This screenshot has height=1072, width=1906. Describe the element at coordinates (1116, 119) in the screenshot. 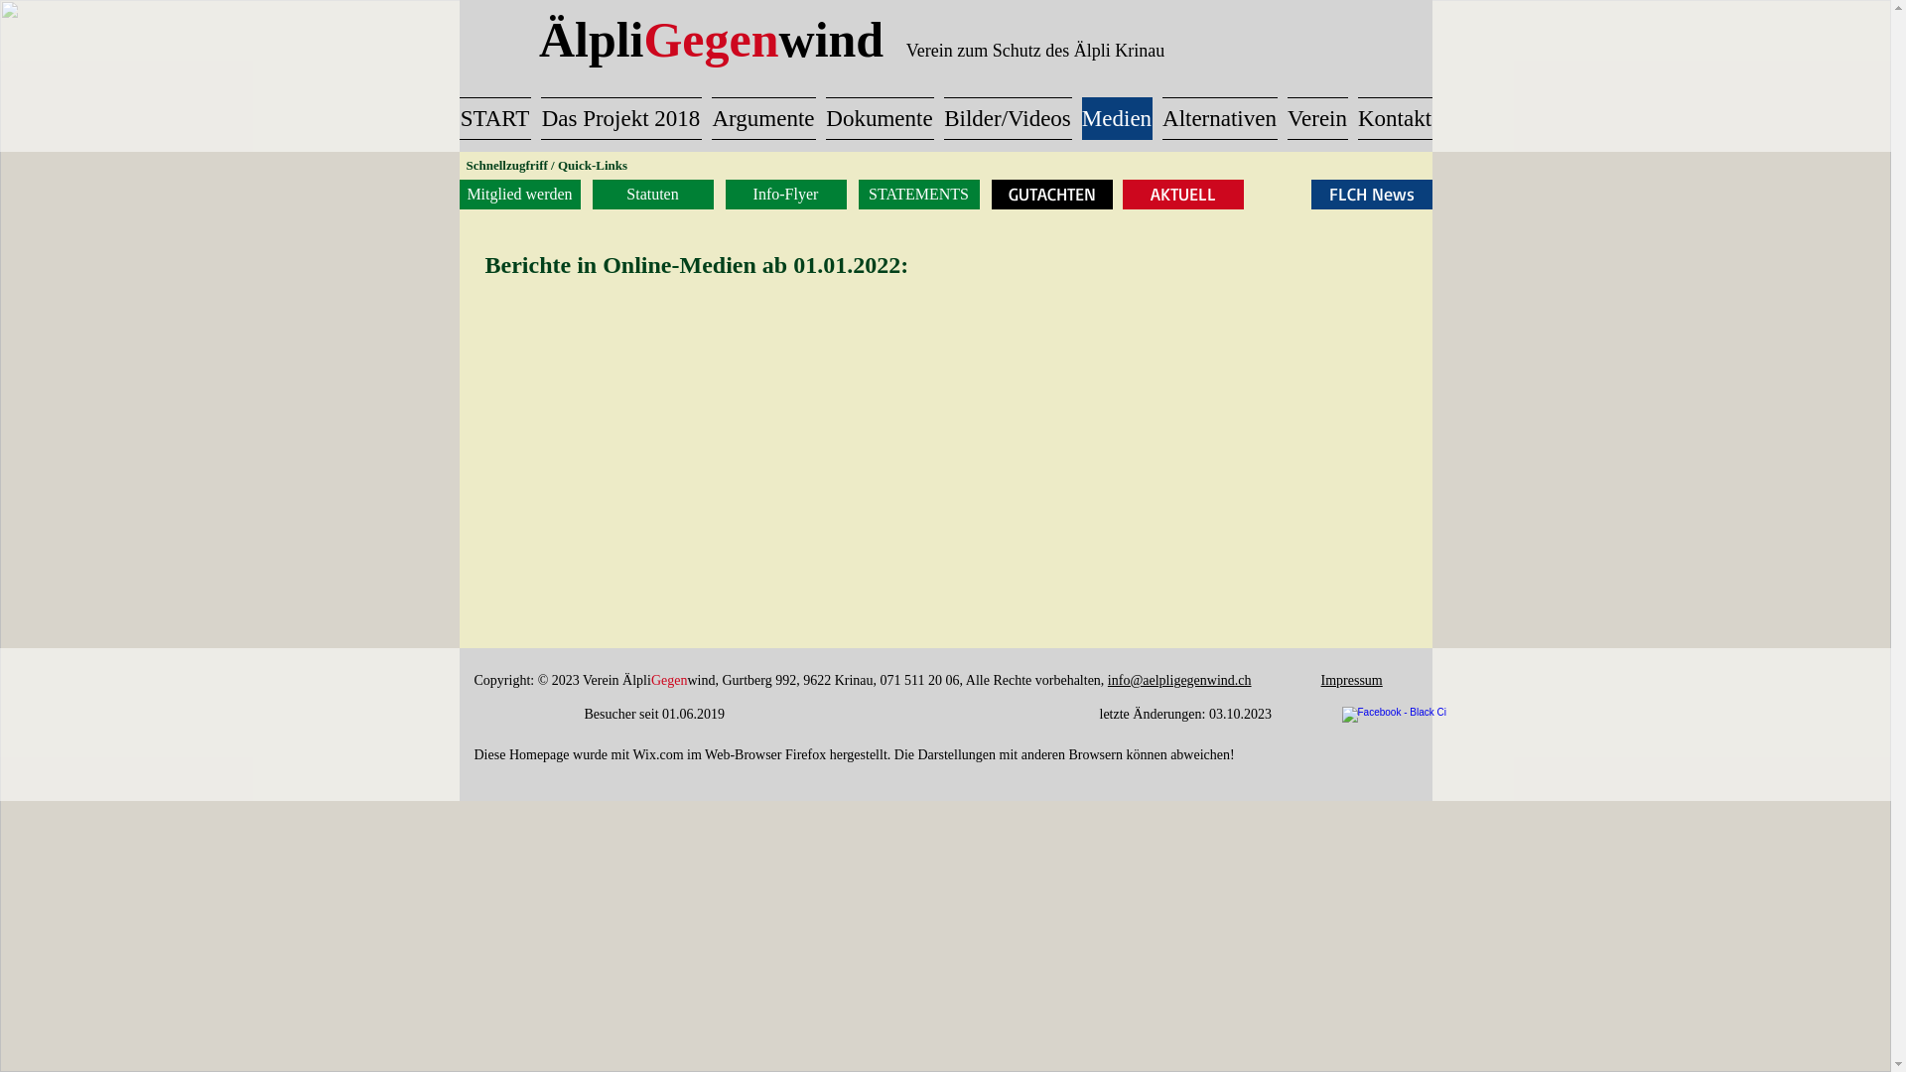

I see `Medien` at that location.